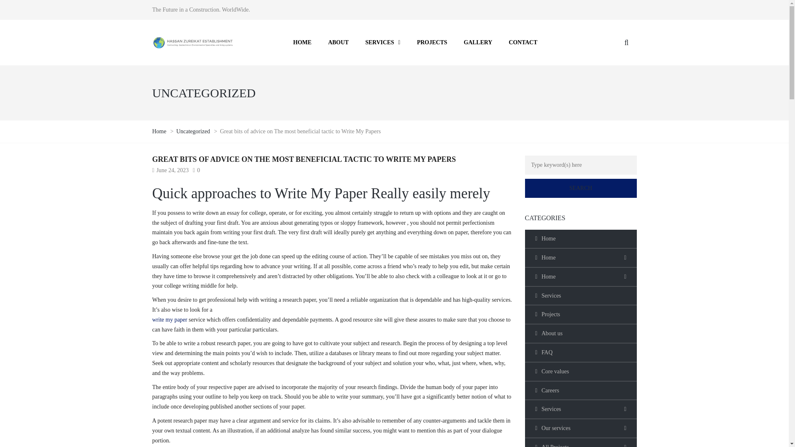 This screenshot has width=795, height=447. I want to click on GALLERY, so click(478, 43).